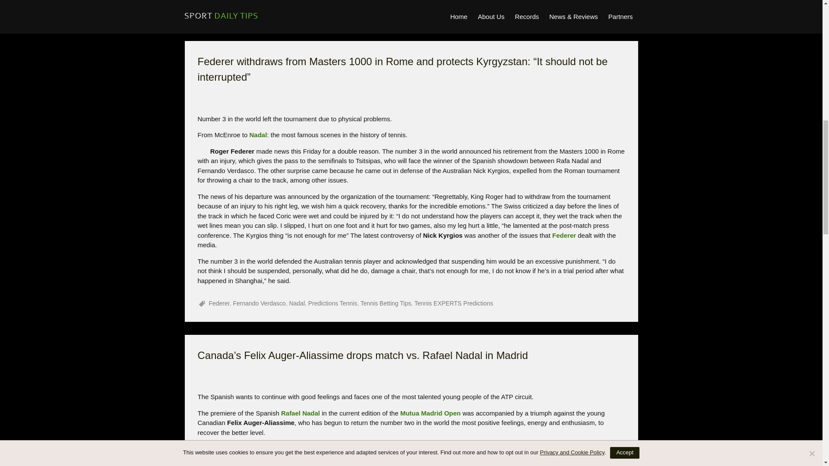 This screenshot has width=829, height=466. I want to click on Federer, so click(564, 235).